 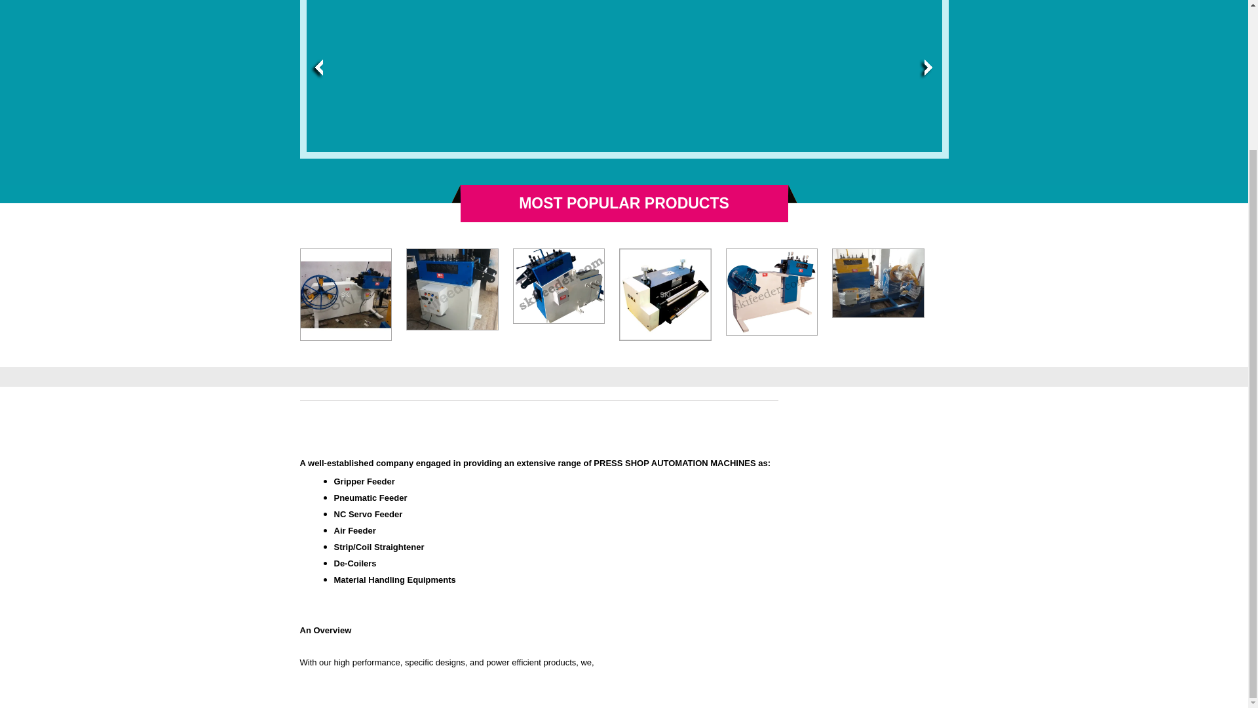 What do you see at coordinates (772, 295) in the screenshot?
I see `Decoiler Straightening Machines` at bounding box center [772, 295].